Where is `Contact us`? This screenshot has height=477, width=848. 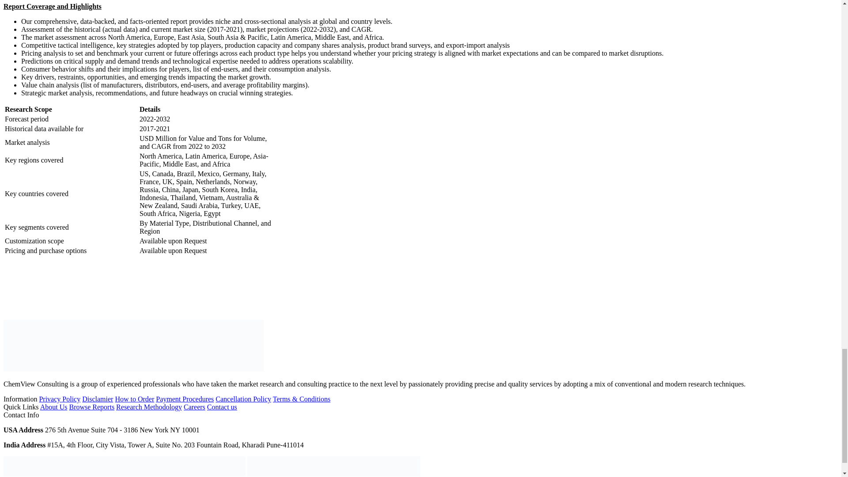
Contact us is located at coordinates (222, 406).